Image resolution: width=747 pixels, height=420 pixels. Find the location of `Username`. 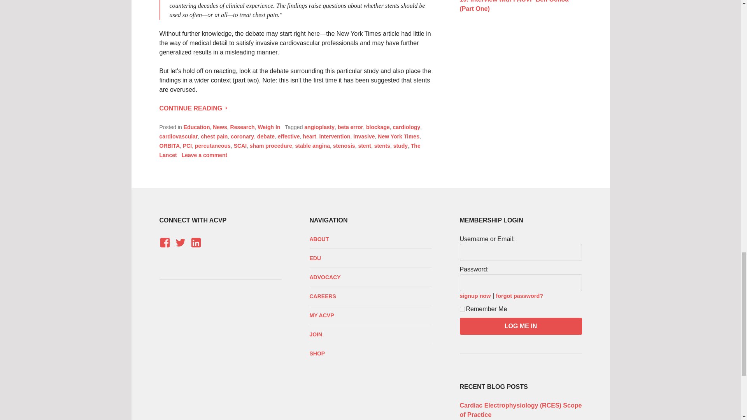

Username is located at coordinates (521, 252).